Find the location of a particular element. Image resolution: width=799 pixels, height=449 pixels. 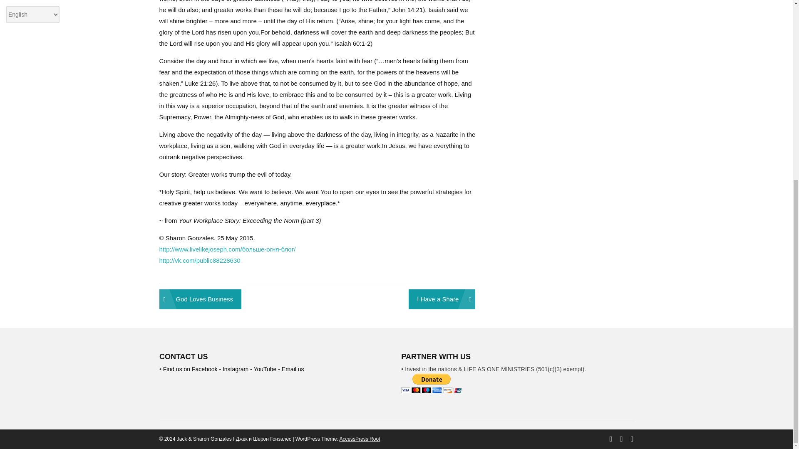

God Loves Business is located at coordinates (200, 299).